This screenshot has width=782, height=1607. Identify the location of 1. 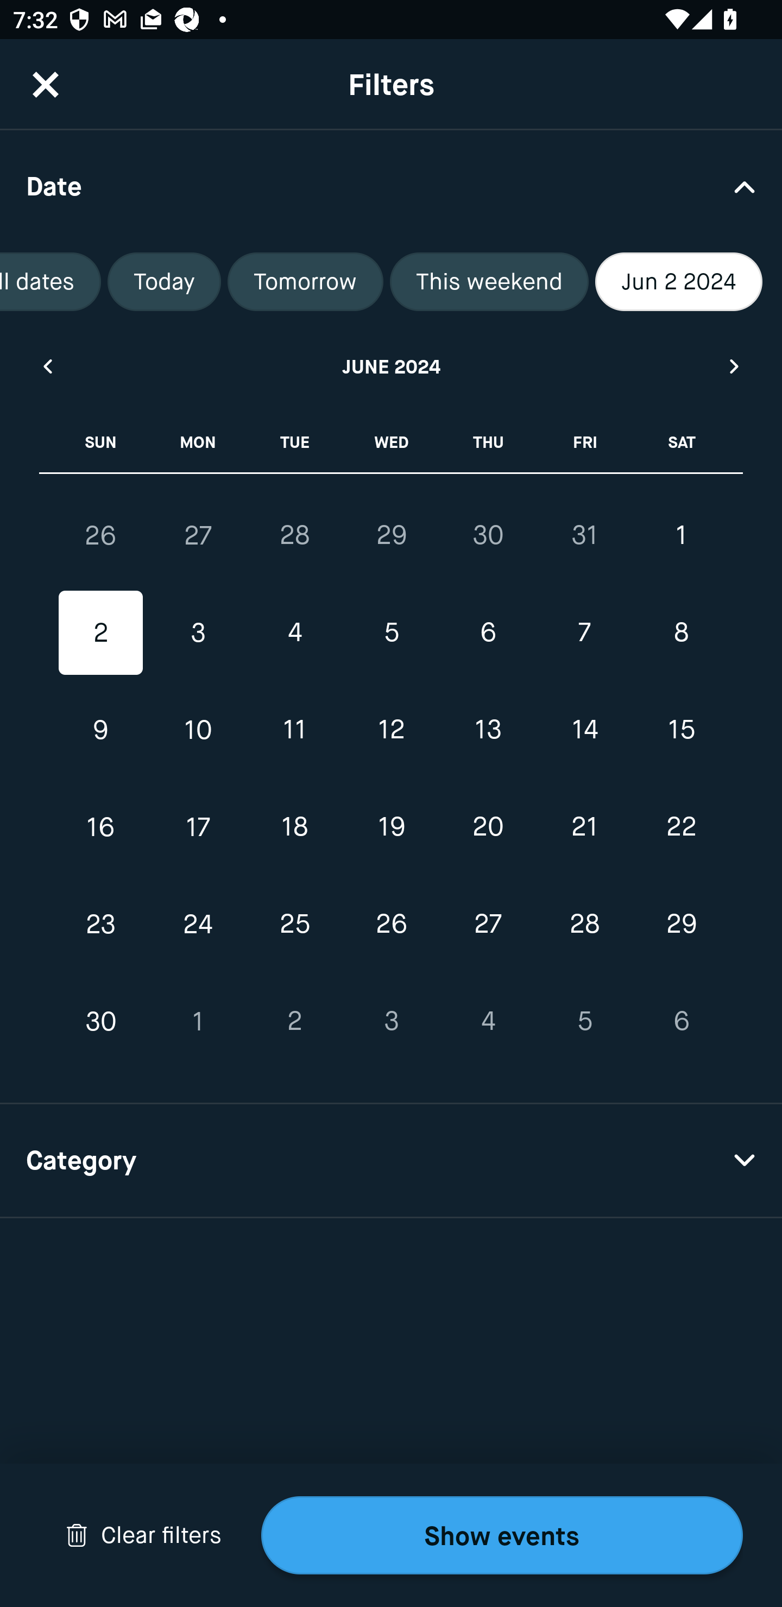
(681, 535).